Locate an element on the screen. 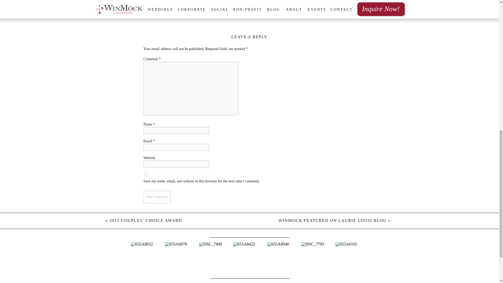 This screenshot has width=503, height=283. 655A0078 is located at coordinates (181, 258).